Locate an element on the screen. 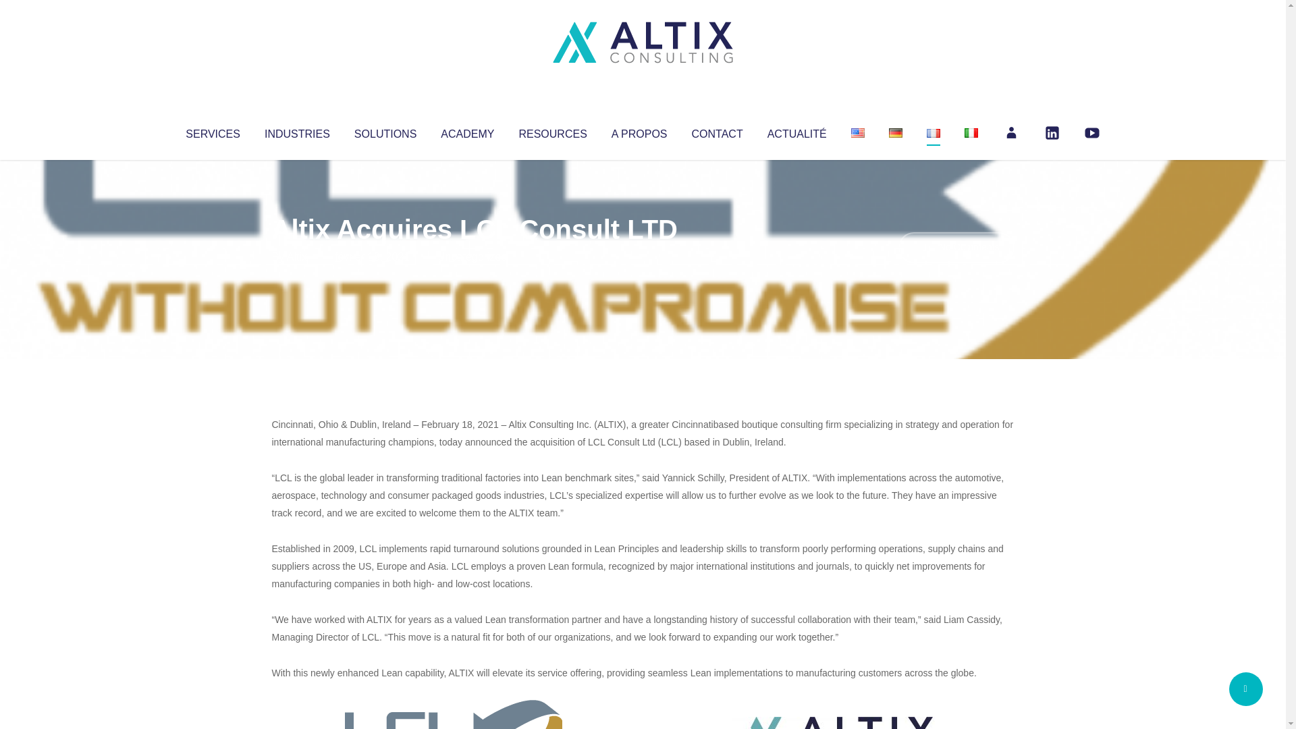 Image resolution: width=1296 pixels, height=729 pixels. SOLUTIONS is located at coordinates (385, 131).